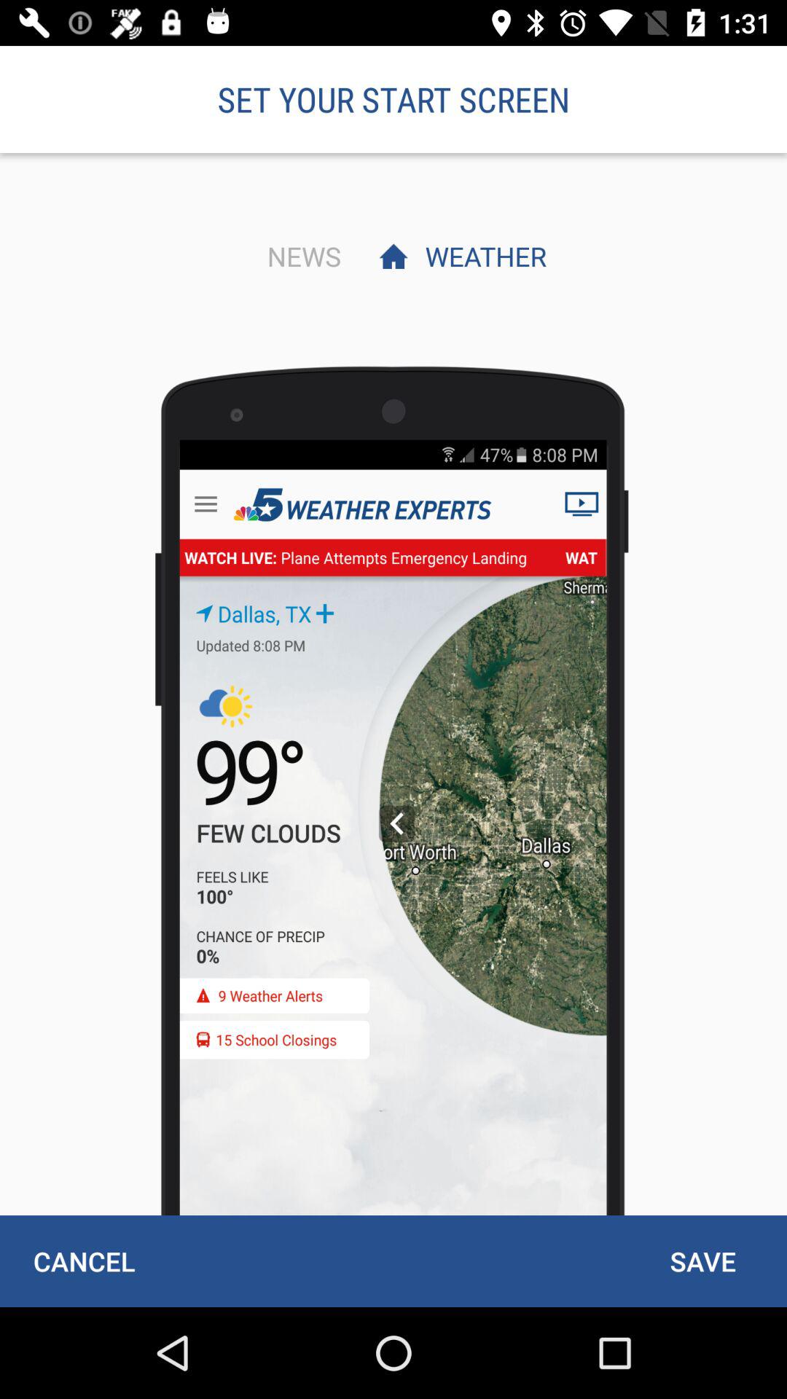 Image resolution: width=787 pixels, height=1399 pixels. I want to click on swipe until the news, so click(300, 256).